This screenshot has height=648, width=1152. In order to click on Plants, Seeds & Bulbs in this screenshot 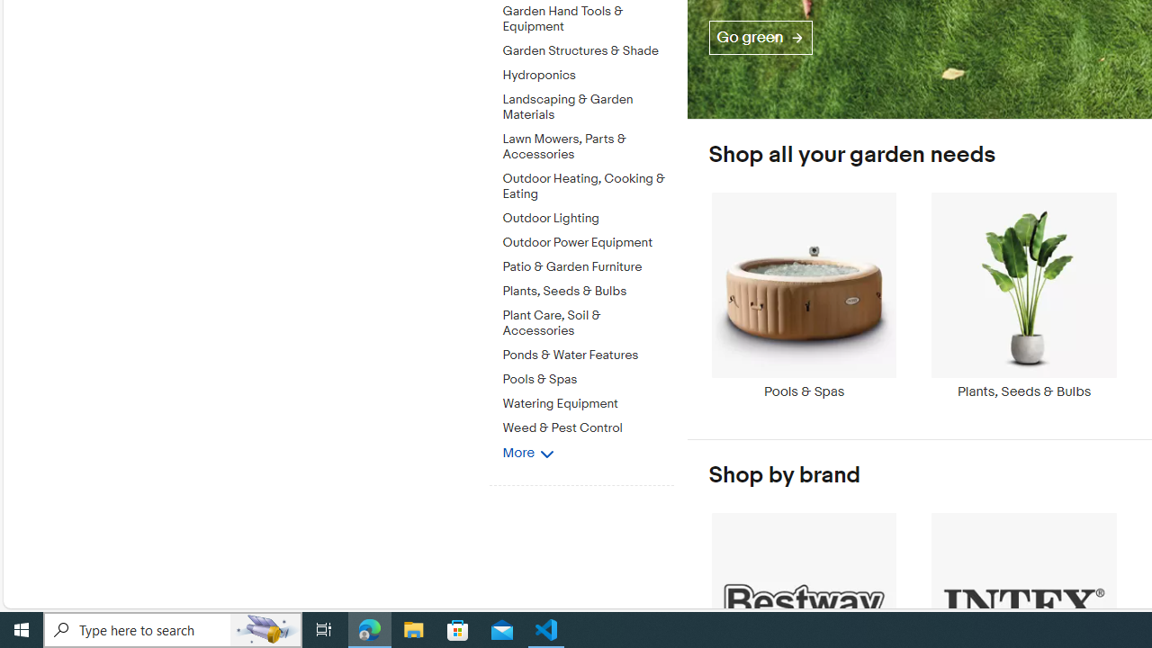, I will do `click(1024, 295)`.